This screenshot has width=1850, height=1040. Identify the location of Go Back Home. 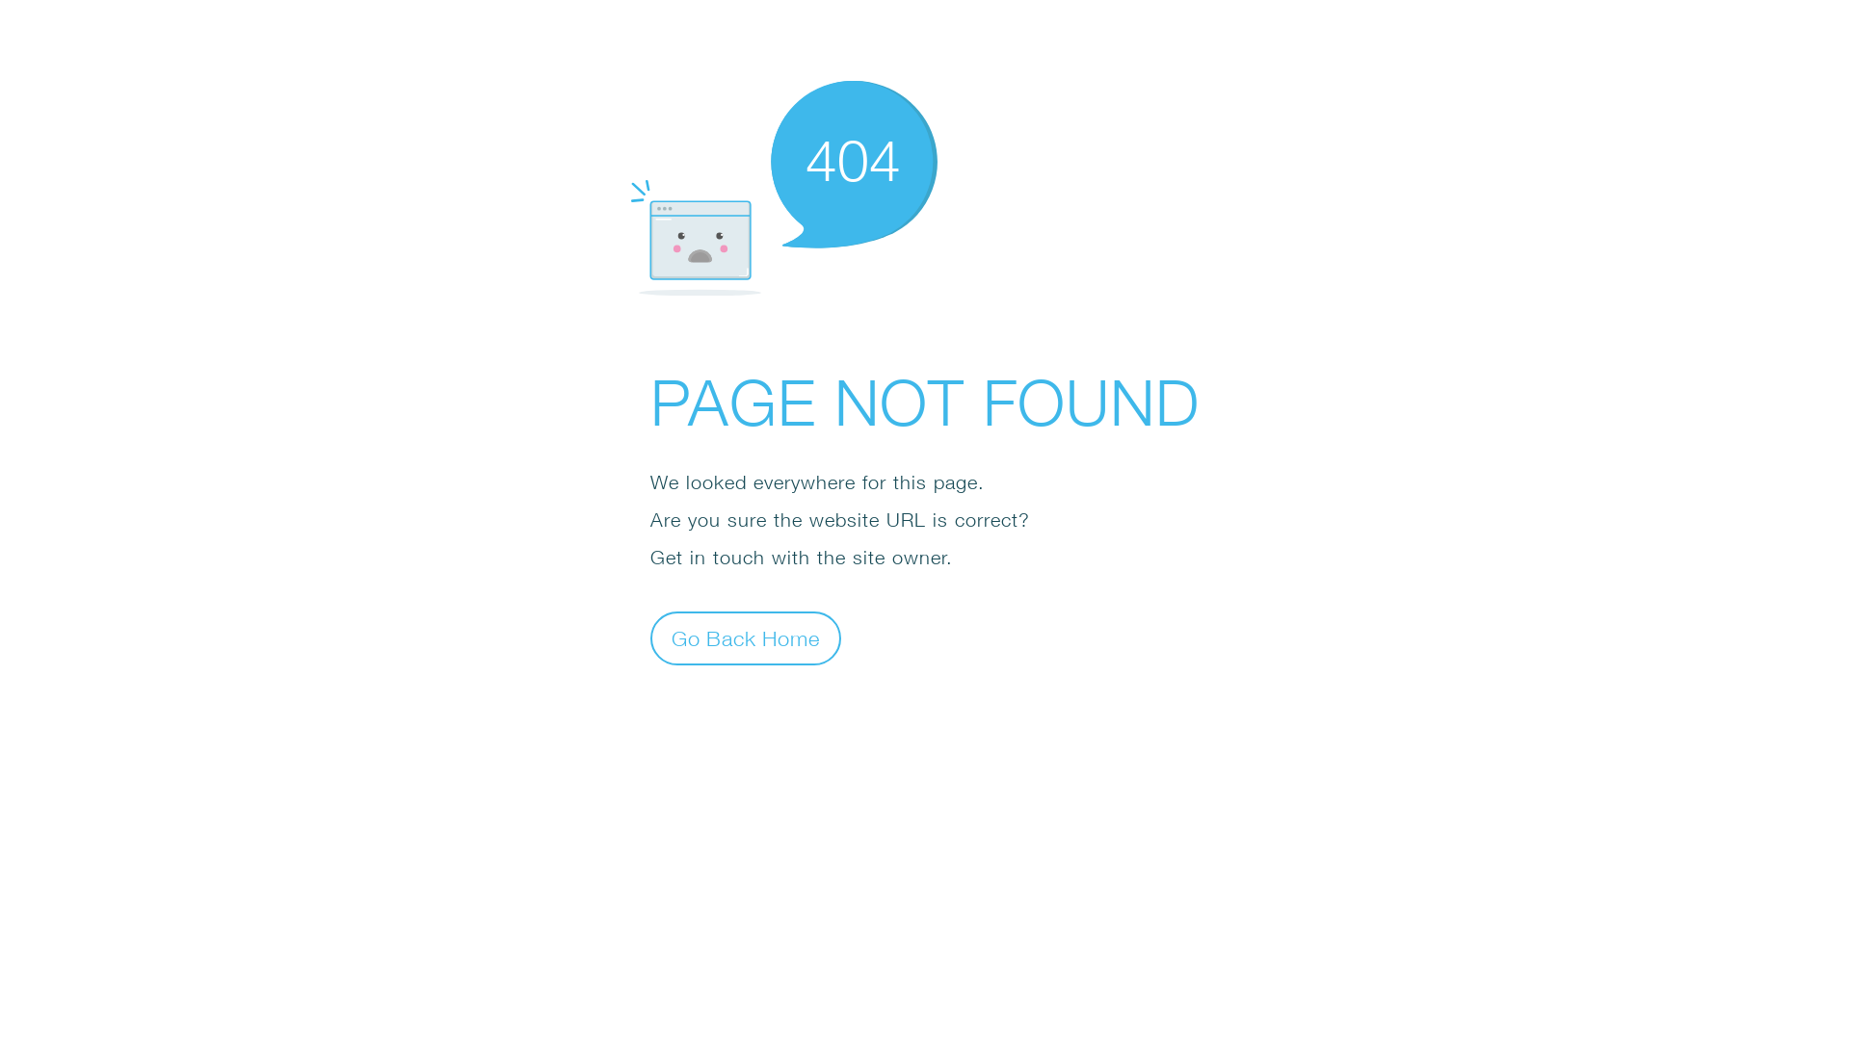
(746, 637).